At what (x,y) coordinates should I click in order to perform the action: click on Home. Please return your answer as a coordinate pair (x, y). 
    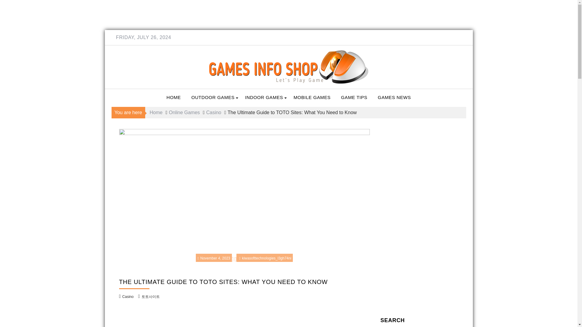
    Looking at the image, I should click on (156, 112).